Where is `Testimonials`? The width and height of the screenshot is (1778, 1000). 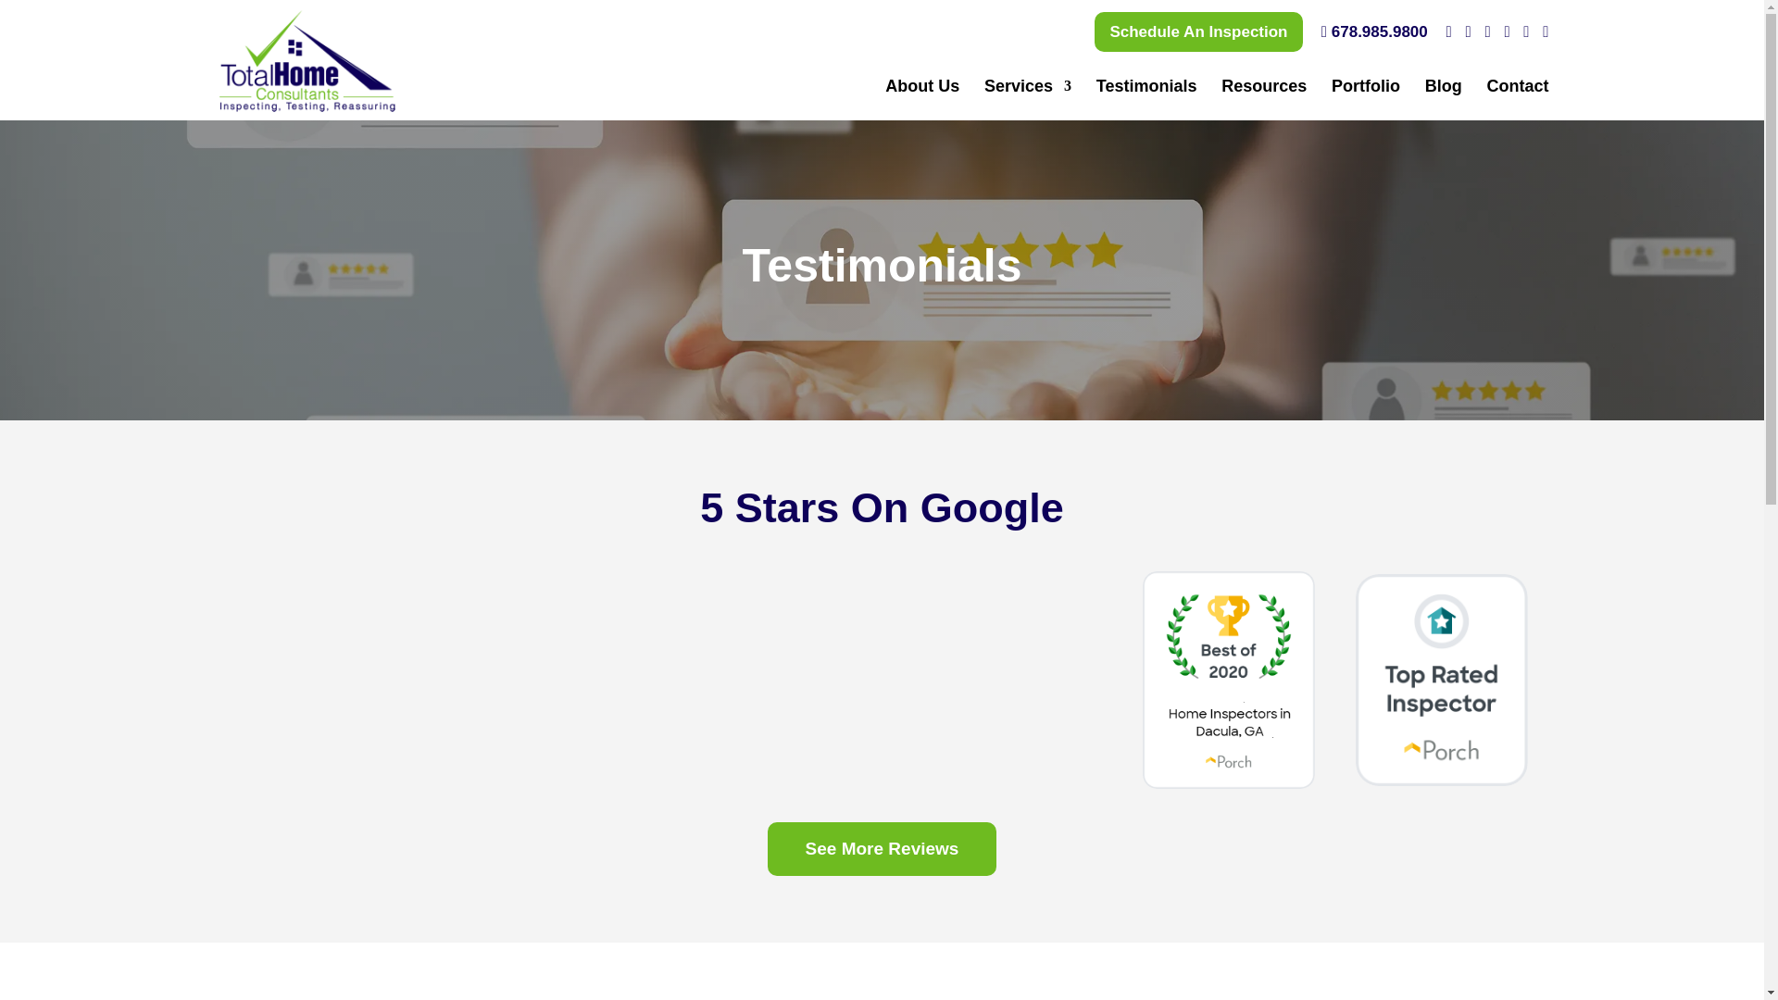 Testimonials is located at coordinates (1146, 100).